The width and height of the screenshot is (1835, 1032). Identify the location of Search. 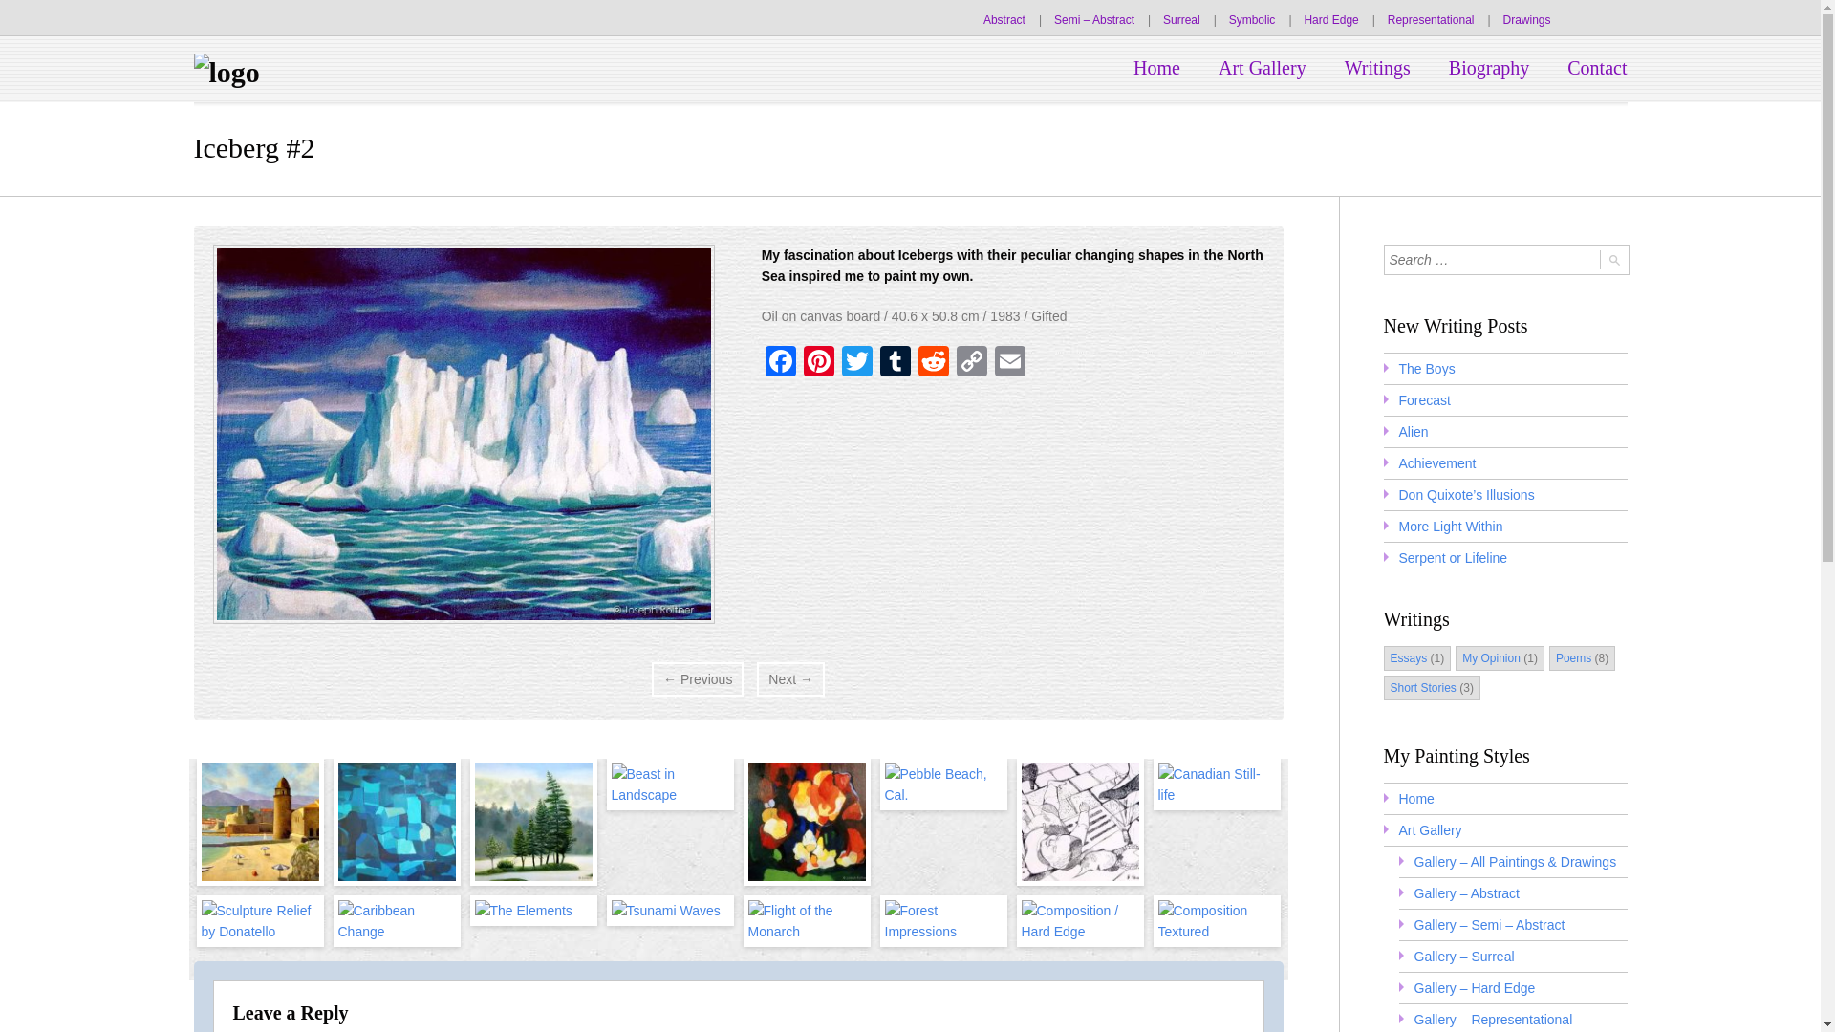
(1614, 260).